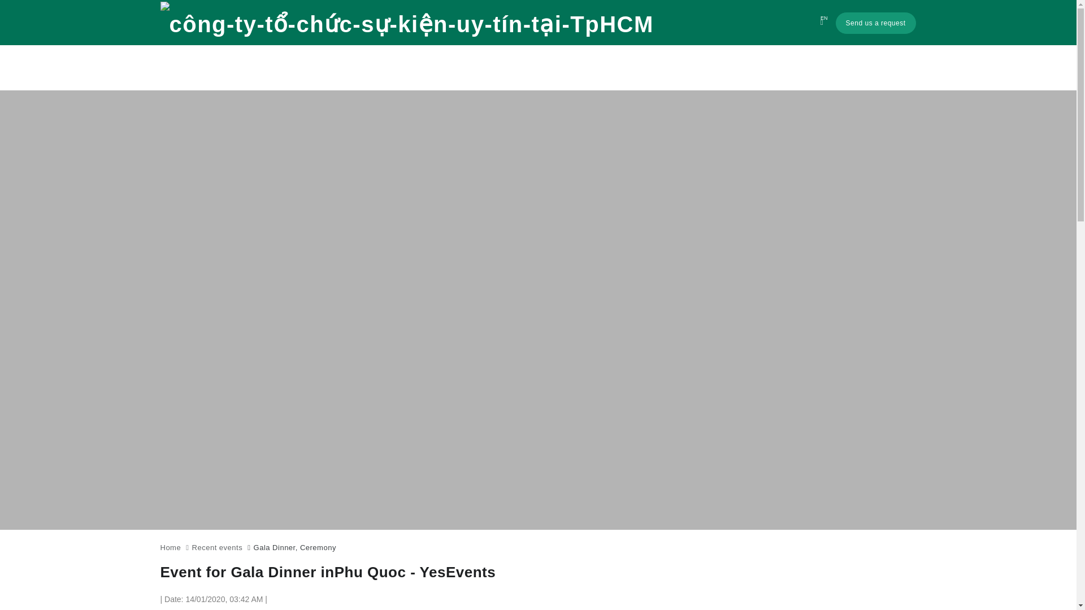  I want to click on Send us a request, so click(876, 23).